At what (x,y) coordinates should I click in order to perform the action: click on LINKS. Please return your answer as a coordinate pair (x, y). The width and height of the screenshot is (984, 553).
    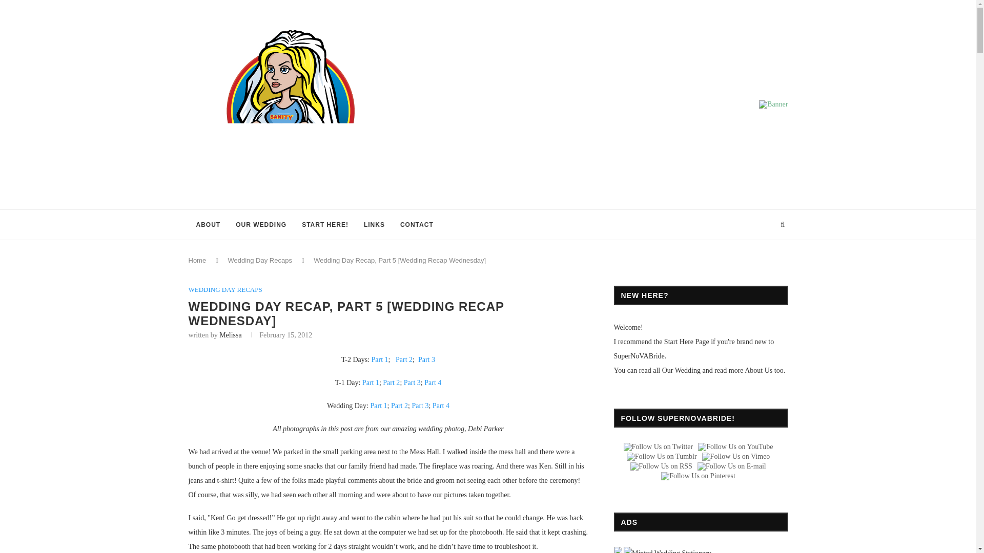
    Looking at the image, I should click on (374, 224).